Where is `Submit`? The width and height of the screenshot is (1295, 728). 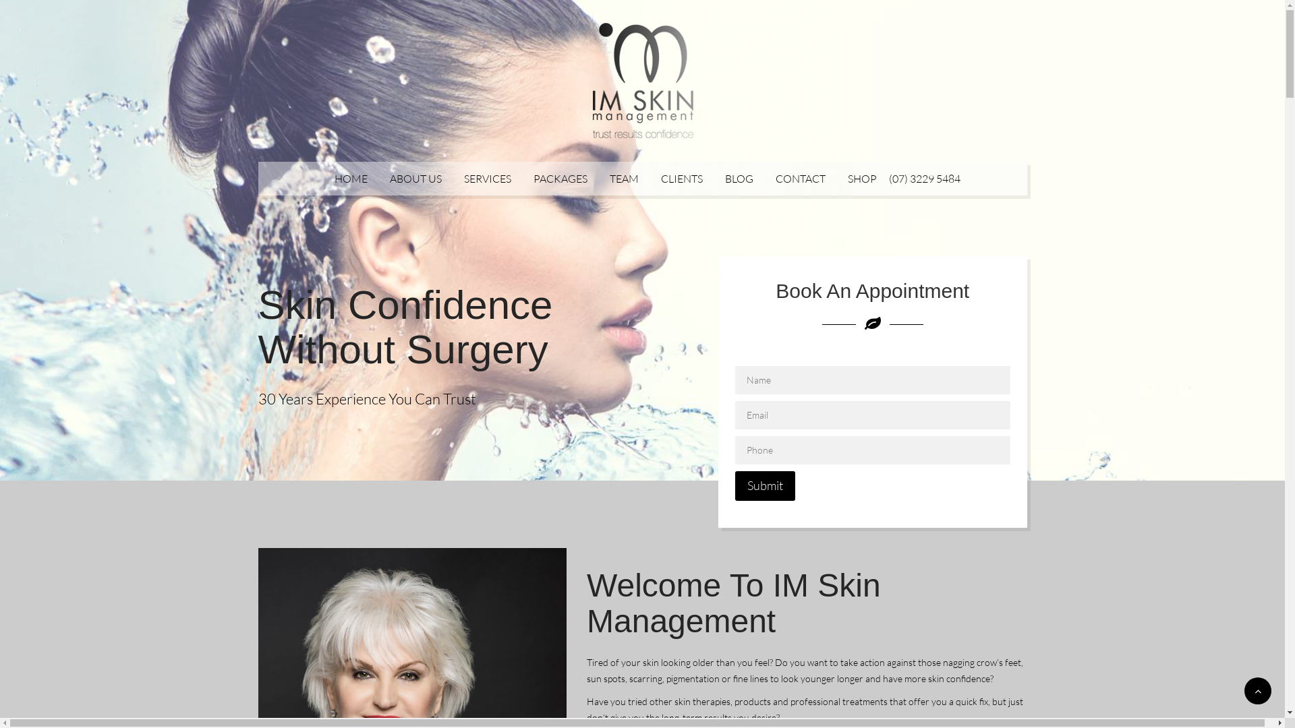 Submit is located at coordinates (765, 486).